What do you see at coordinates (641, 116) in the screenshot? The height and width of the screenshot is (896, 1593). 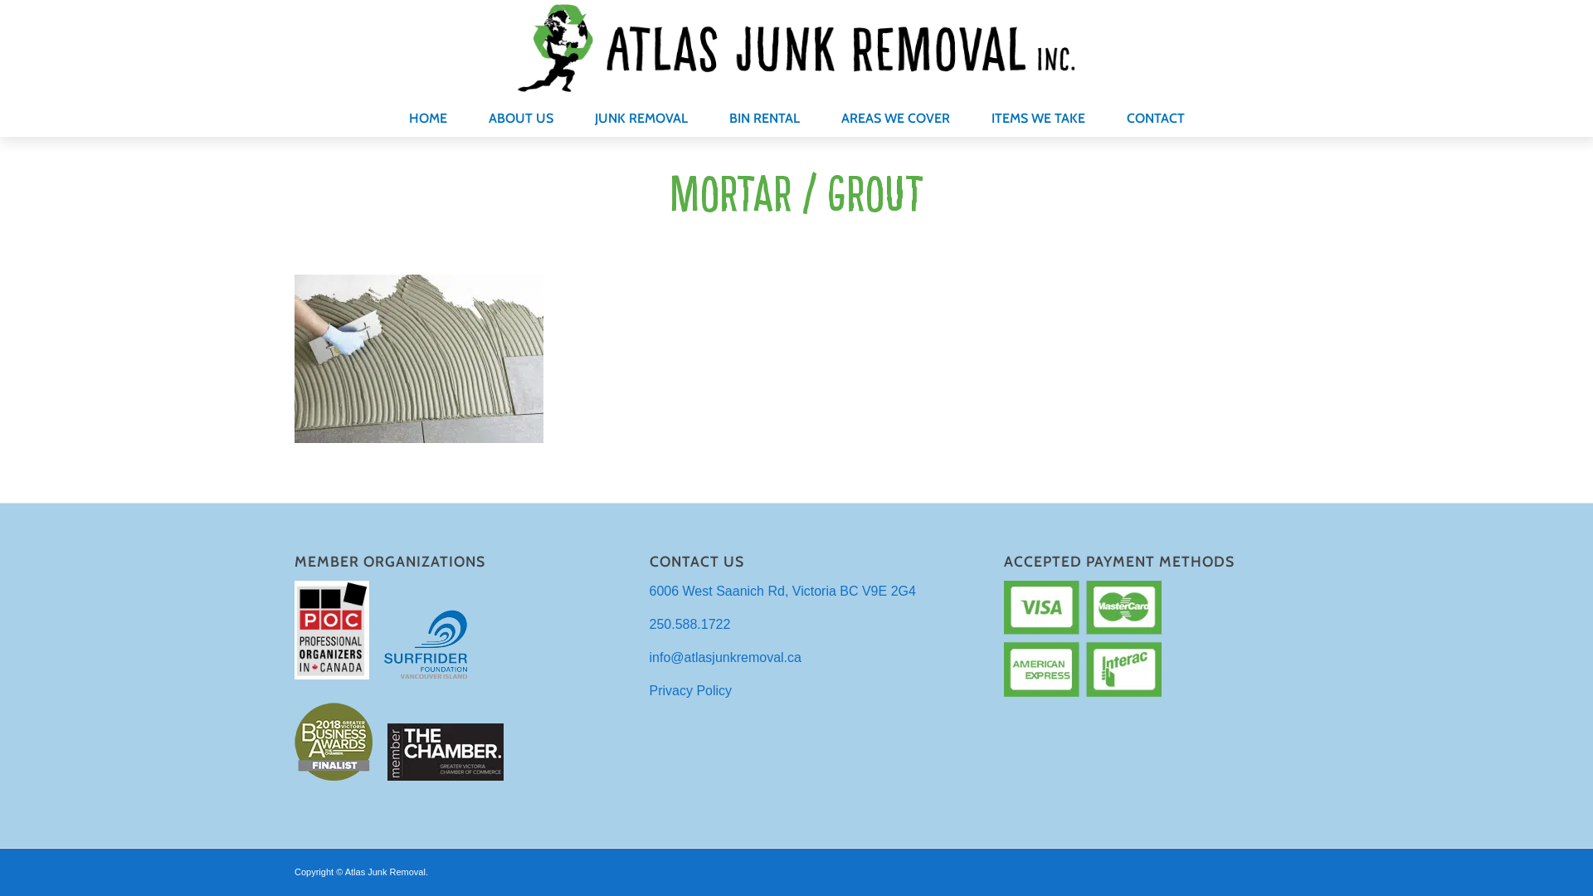 I see `JUNK REMOVAL` at bounding box center [641, 116].